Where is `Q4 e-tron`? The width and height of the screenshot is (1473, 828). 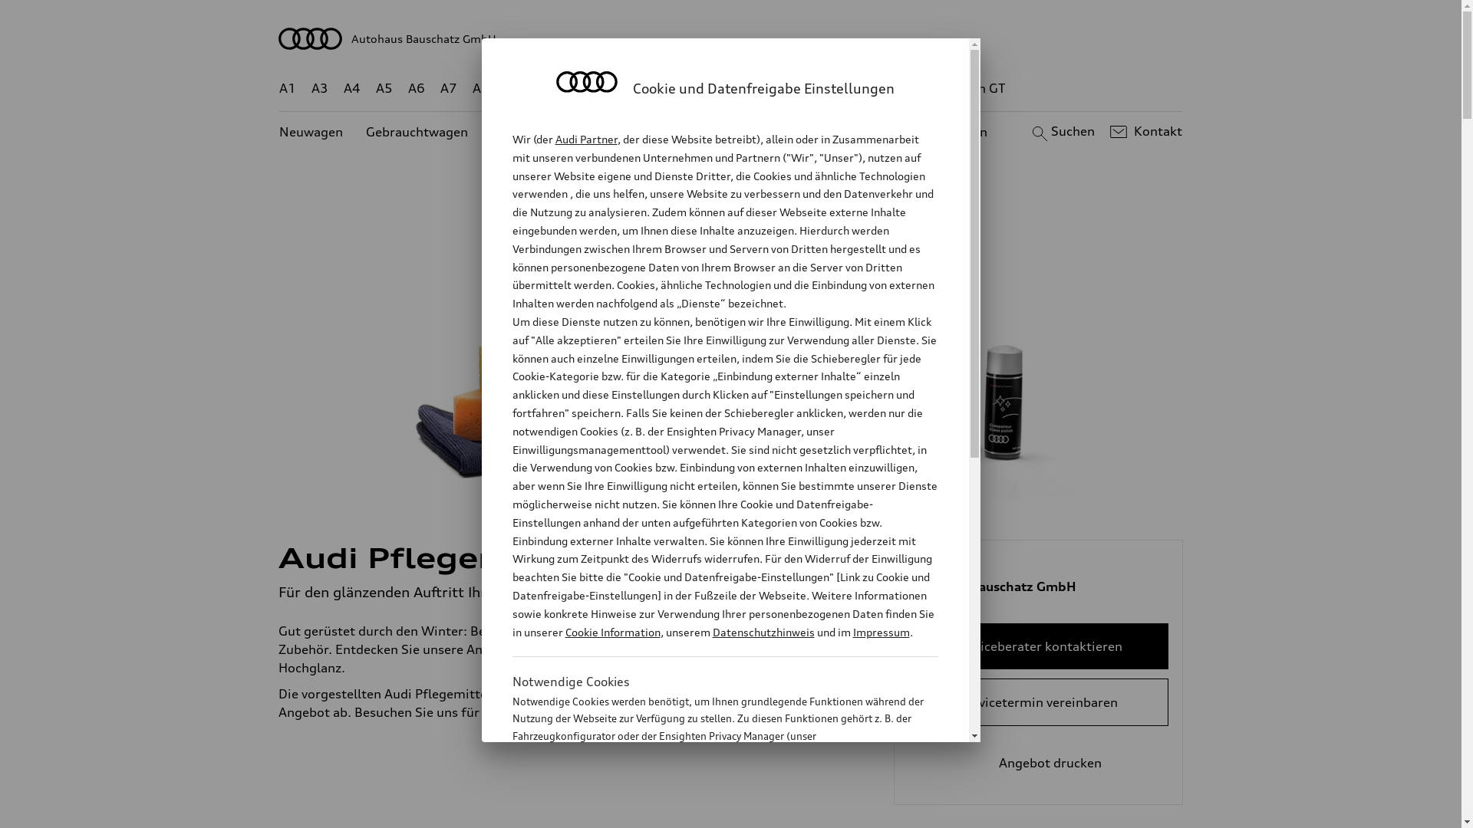 Q4 e-tron is located at coordinates (600, 89).